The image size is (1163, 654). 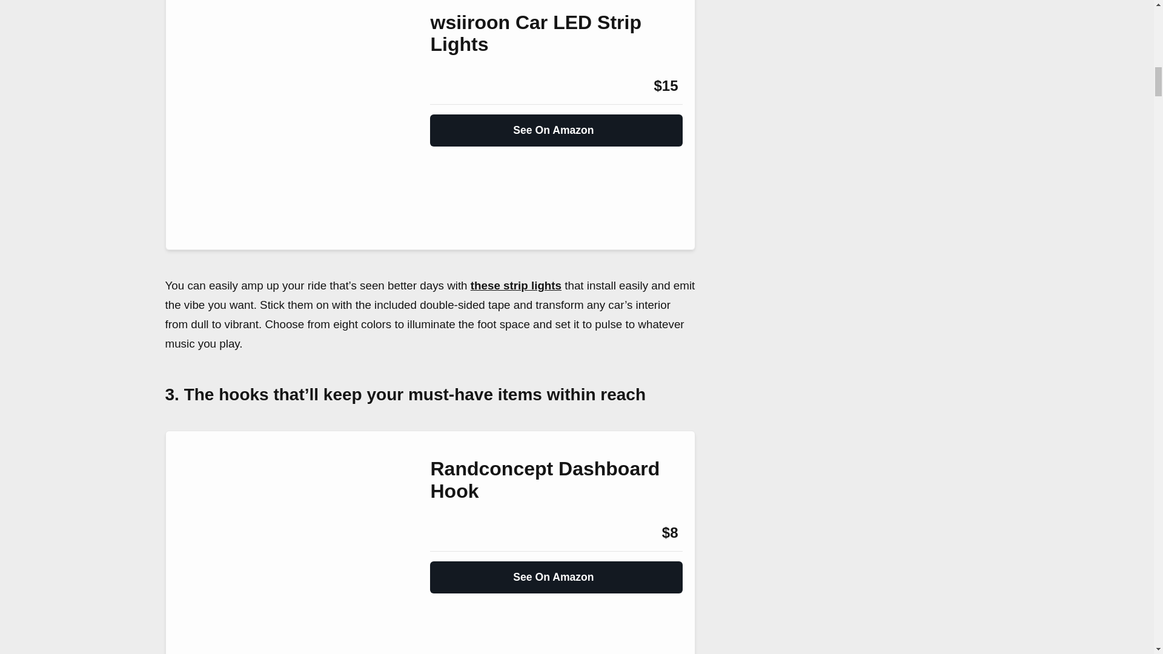 I want to click on Amazon, so click(x=463, y=533).